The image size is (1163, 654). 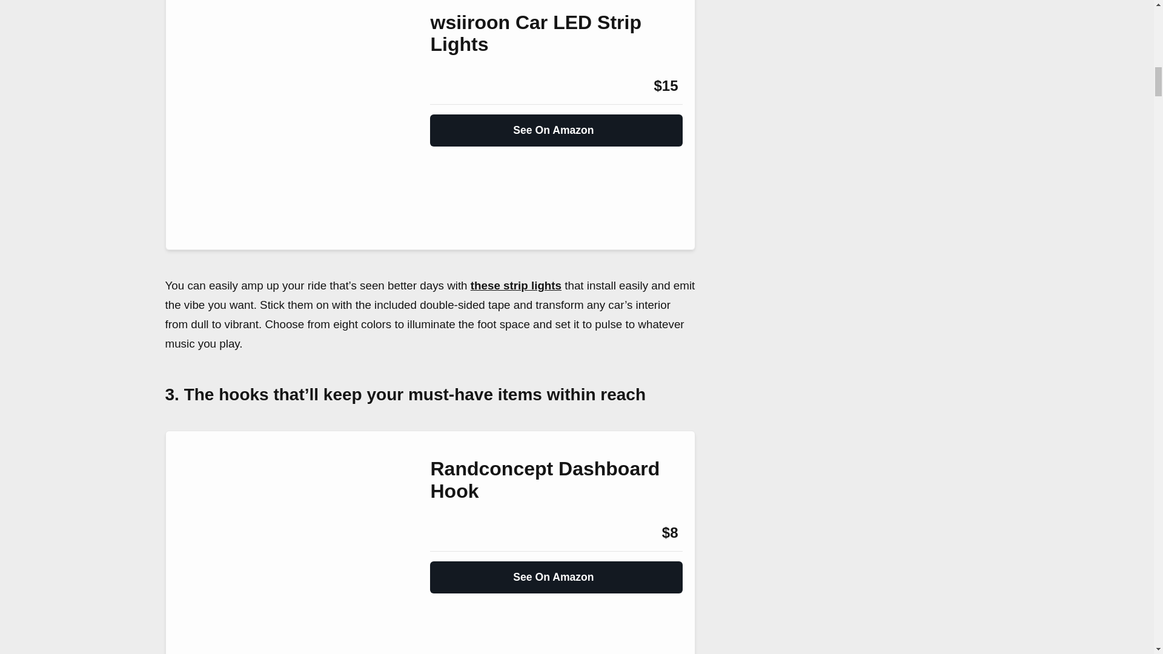 I want to click on Amazon, so click(x=463, y=533).